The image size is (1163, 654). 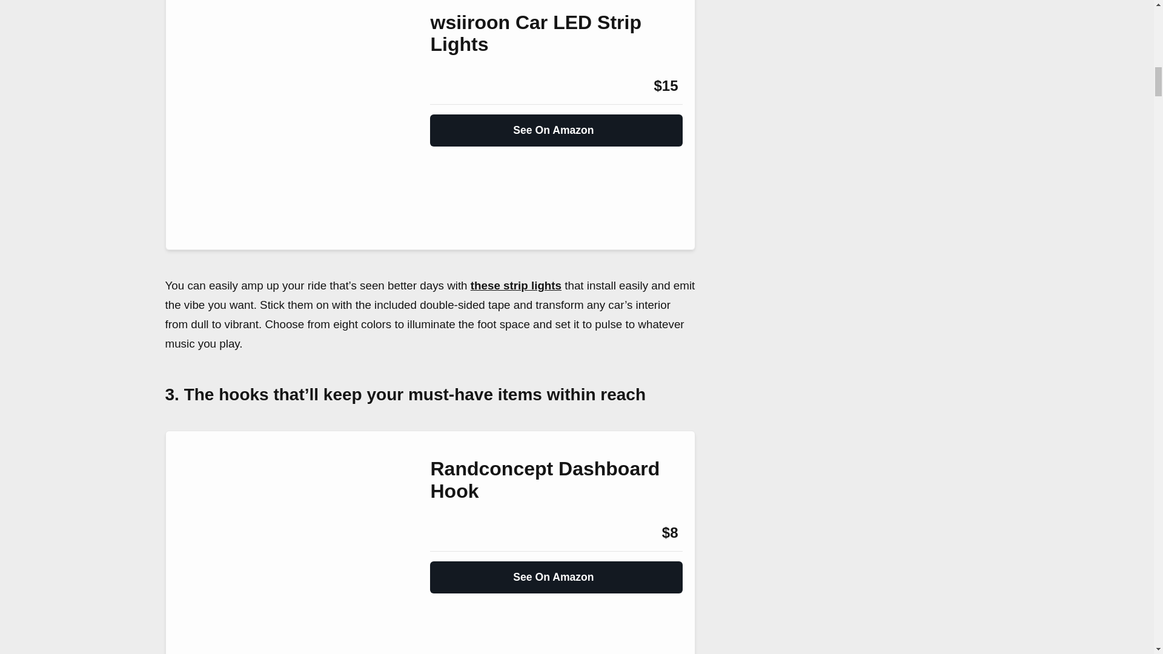 I want to click on Amazon, so click(x=463, y=533).